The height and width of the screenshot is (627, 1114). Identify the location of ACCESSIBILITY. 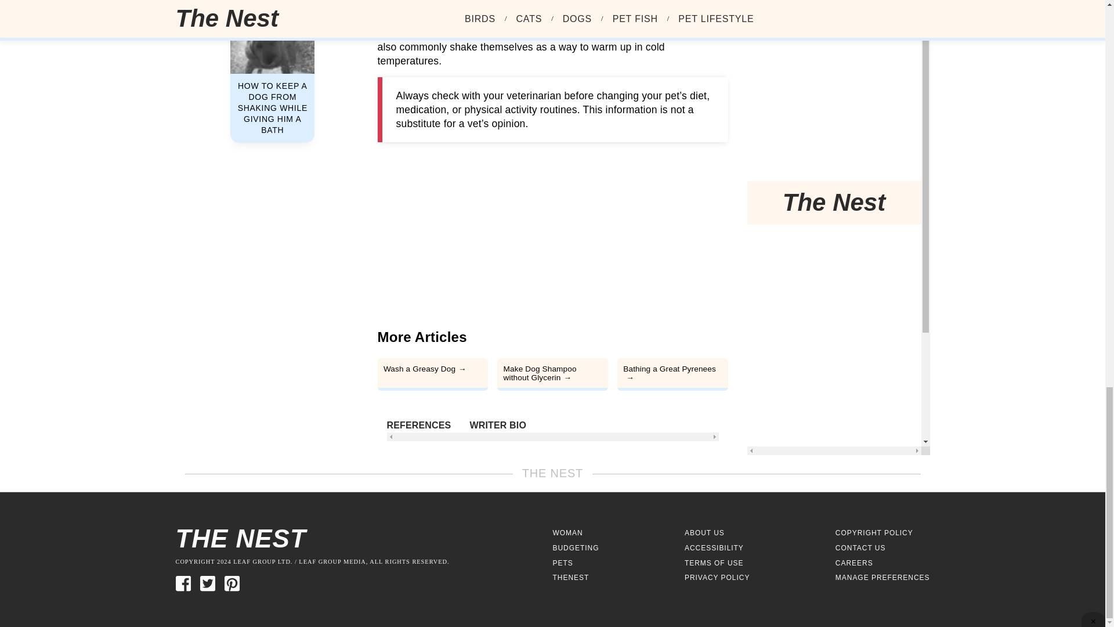
(714, 548).